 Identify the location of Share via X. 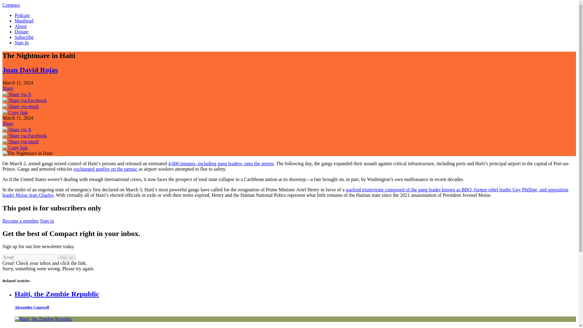
(17, 94).